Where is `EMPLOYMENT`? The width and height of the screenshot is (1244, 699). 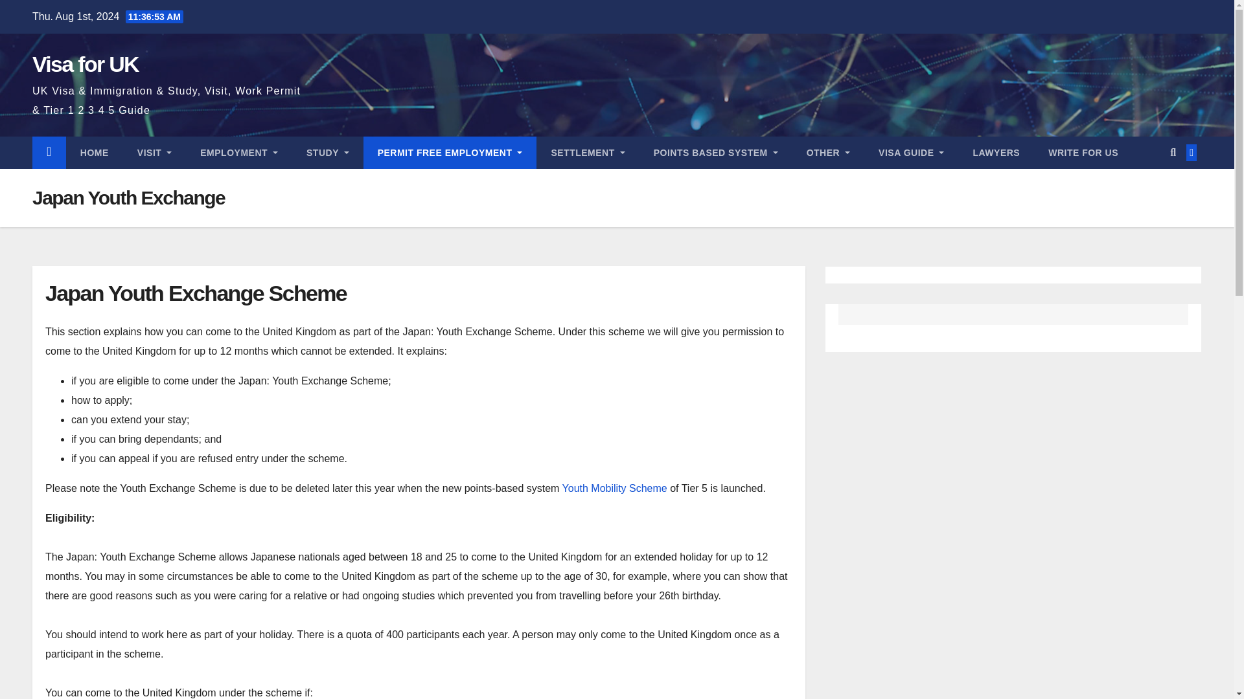
EMPLOYMENT is located at coordinates (238, 153).